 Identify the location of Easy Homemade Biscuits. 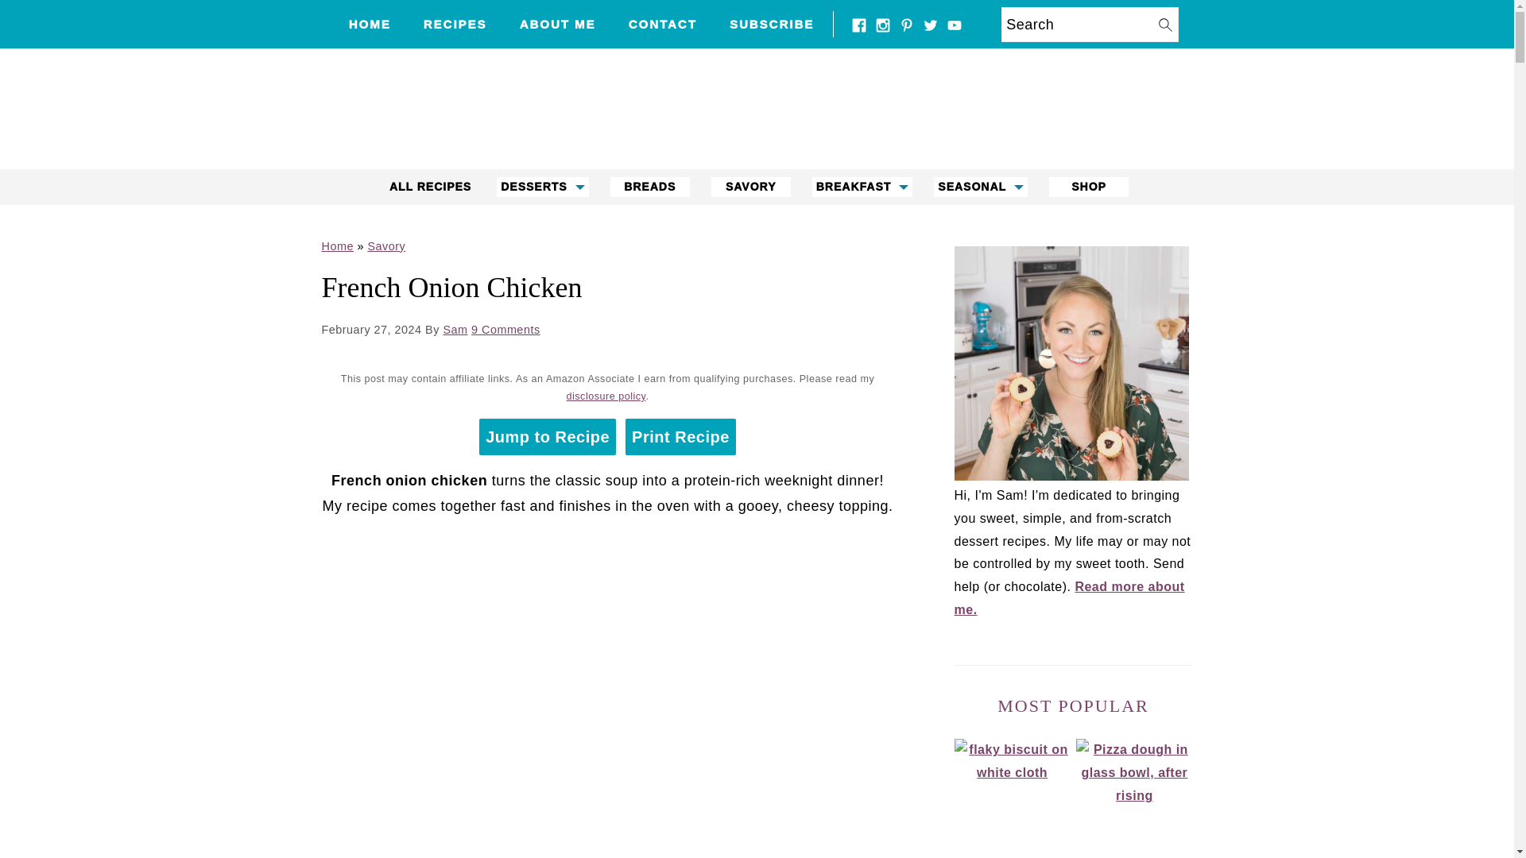
(1011, 796).